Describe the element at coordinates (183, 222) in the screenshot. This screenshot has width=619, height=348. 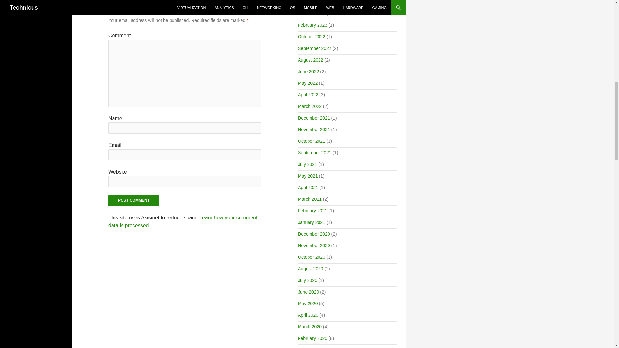
I see `Learn how your comment data is processed` at that location.